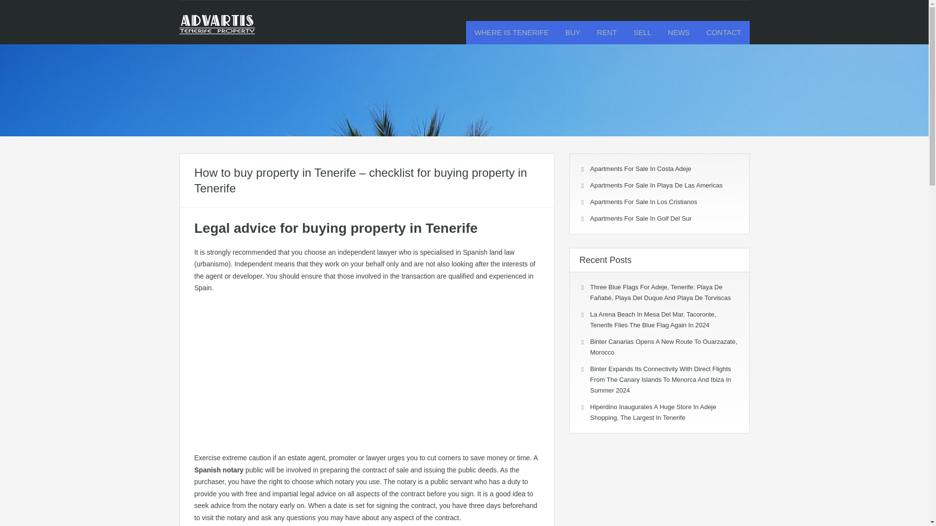 This screenshot has height=526, width=936. Describe the element at coordinates (640, 169) in the screenshot. I see `Apartments For Sale In Costa Adeje` at that location.